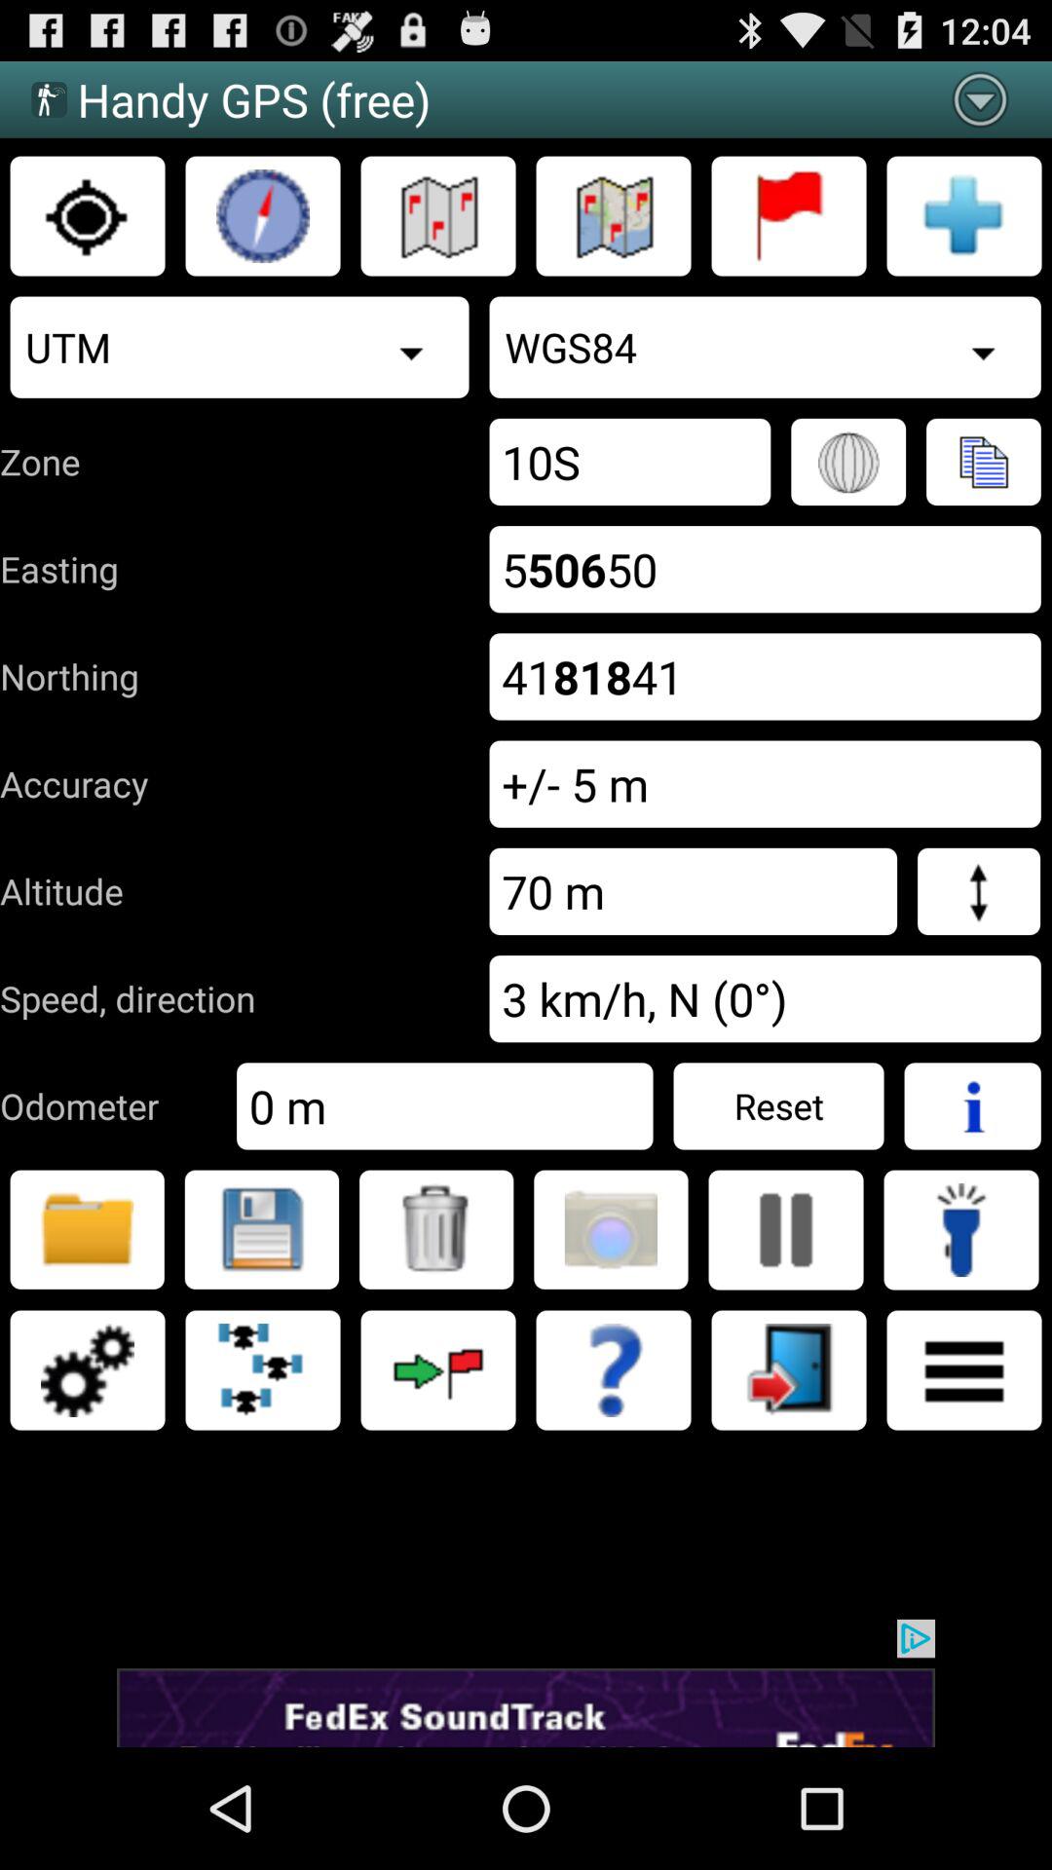 This screenshot has width=1052, height=1870. Describe the element at coordinates (526, 1683) in the screenshot. I see `adverts` at that location.